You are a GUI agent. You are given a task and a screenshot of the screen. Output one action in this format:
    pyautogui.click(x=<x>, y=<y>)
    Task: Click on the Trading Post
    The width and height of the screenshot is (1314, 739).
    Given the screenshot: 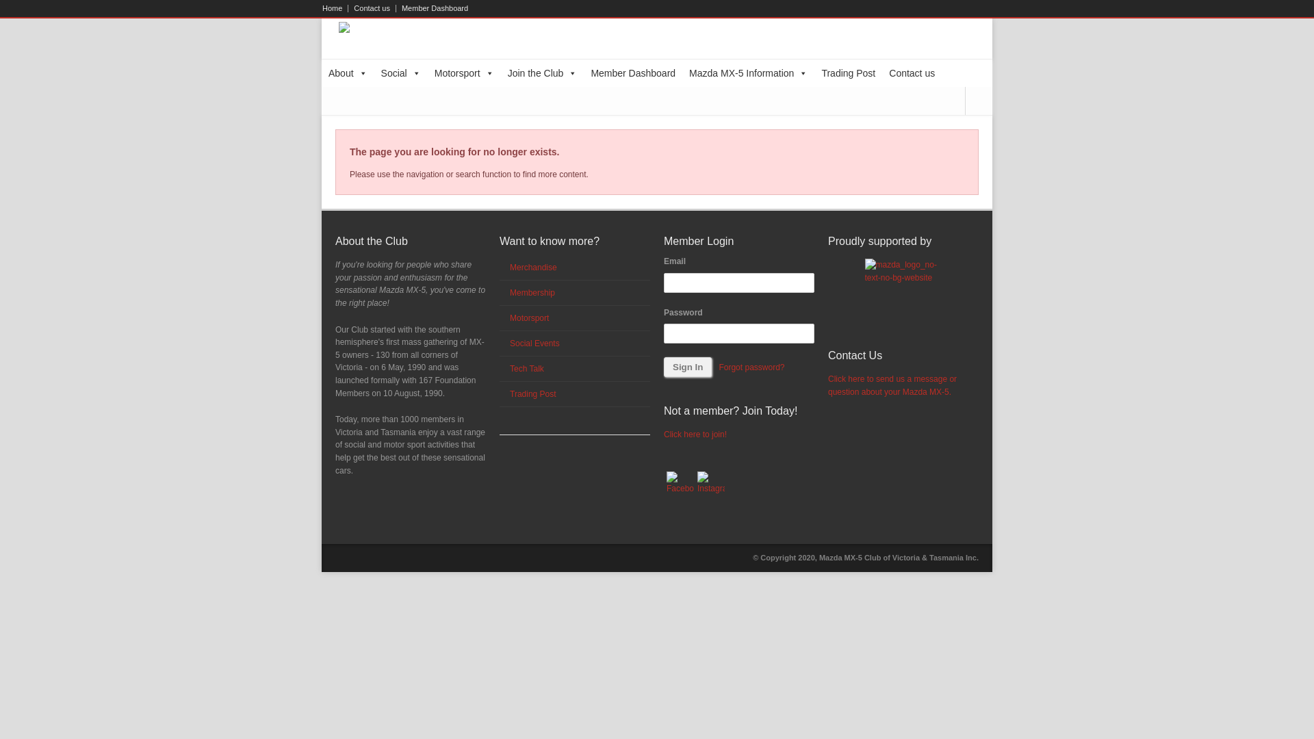 What is the action you would take?
    pyautogui.click(x=849, y=73)
    